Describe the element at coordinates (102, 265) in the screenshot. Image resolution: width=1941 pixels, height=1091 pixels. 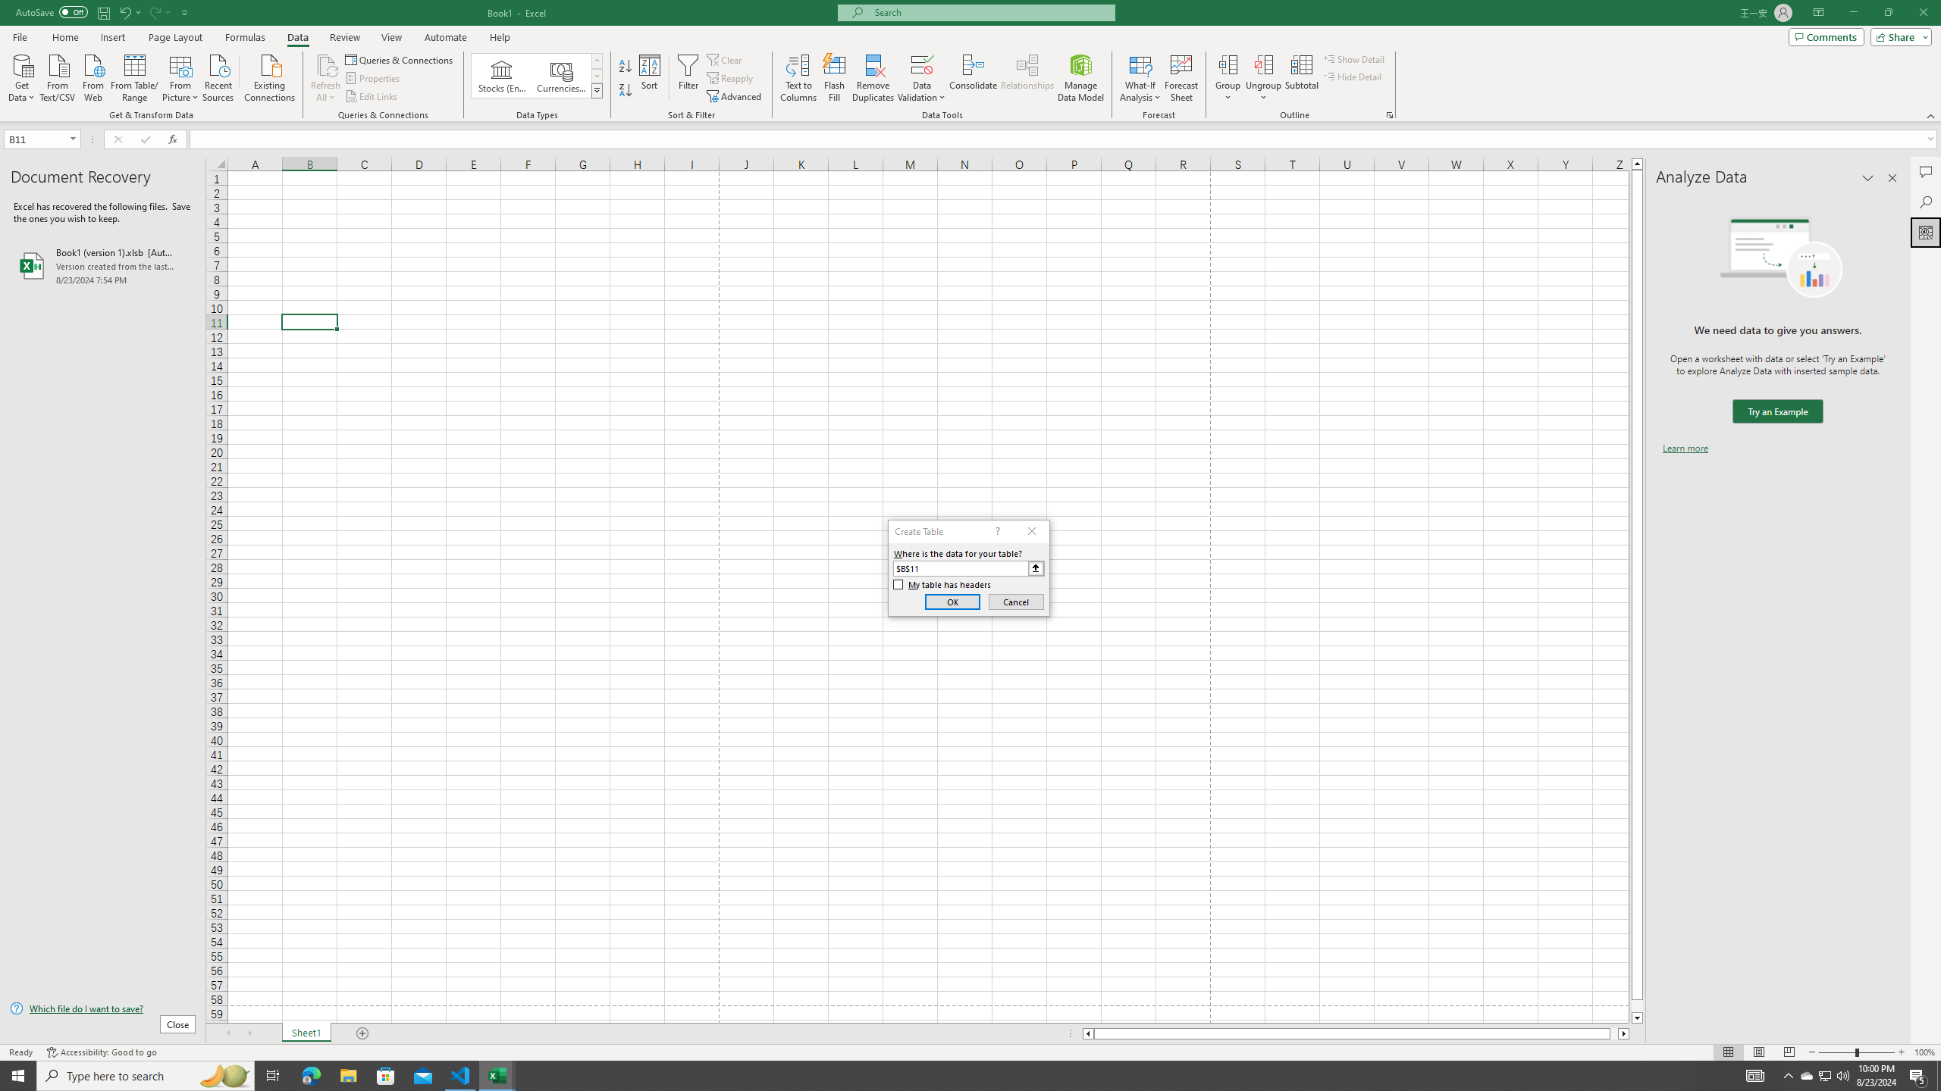
I see `Book1 (version 1).xlsb  [AutoRecovered]` at that location.